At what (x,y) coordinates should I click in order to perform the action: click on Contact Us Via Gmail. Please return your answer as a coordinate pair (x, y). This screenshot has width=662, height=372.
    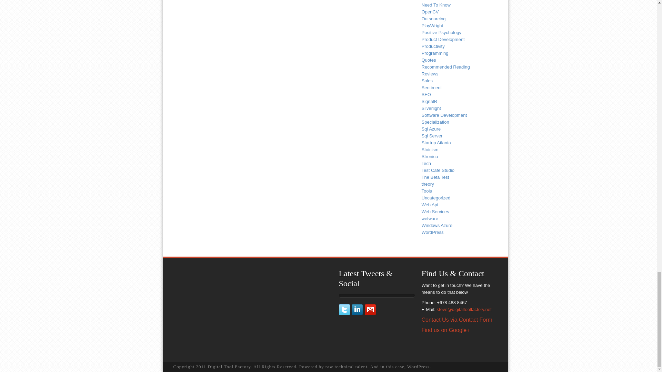
    Looking at the image, I should click on (370, 313).